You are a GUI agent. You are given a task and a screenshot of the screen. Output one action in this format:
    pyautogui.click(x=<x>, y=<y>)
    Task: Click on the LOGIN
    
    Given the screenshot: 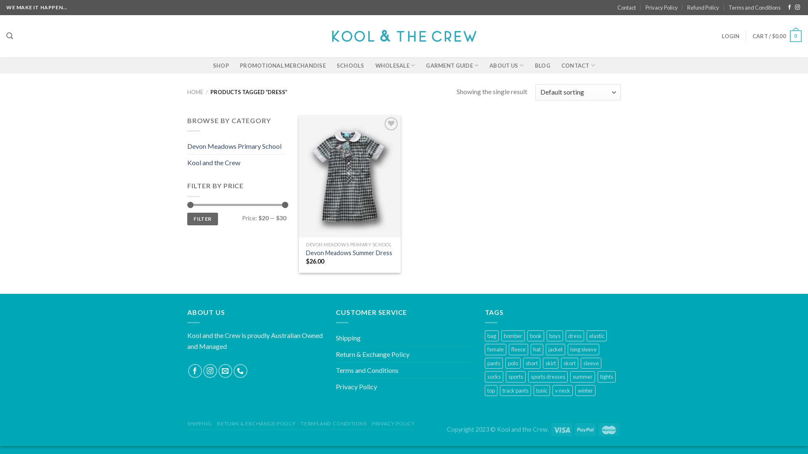 What is the action you would take?
    pyautogui.click(x=731, y=36)
    